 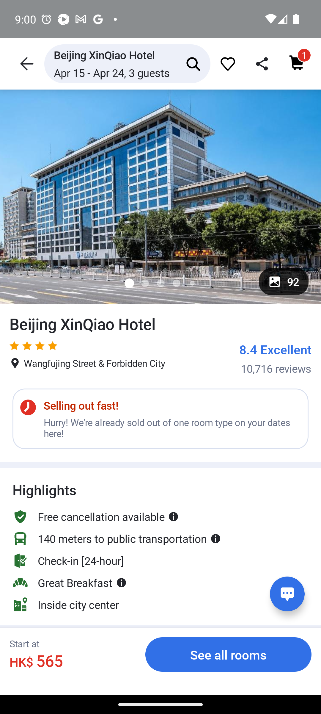 What do you see at coordinates (228, 654) in the screenshot?
I see `See all rooms` at bounding box center [228, 654].